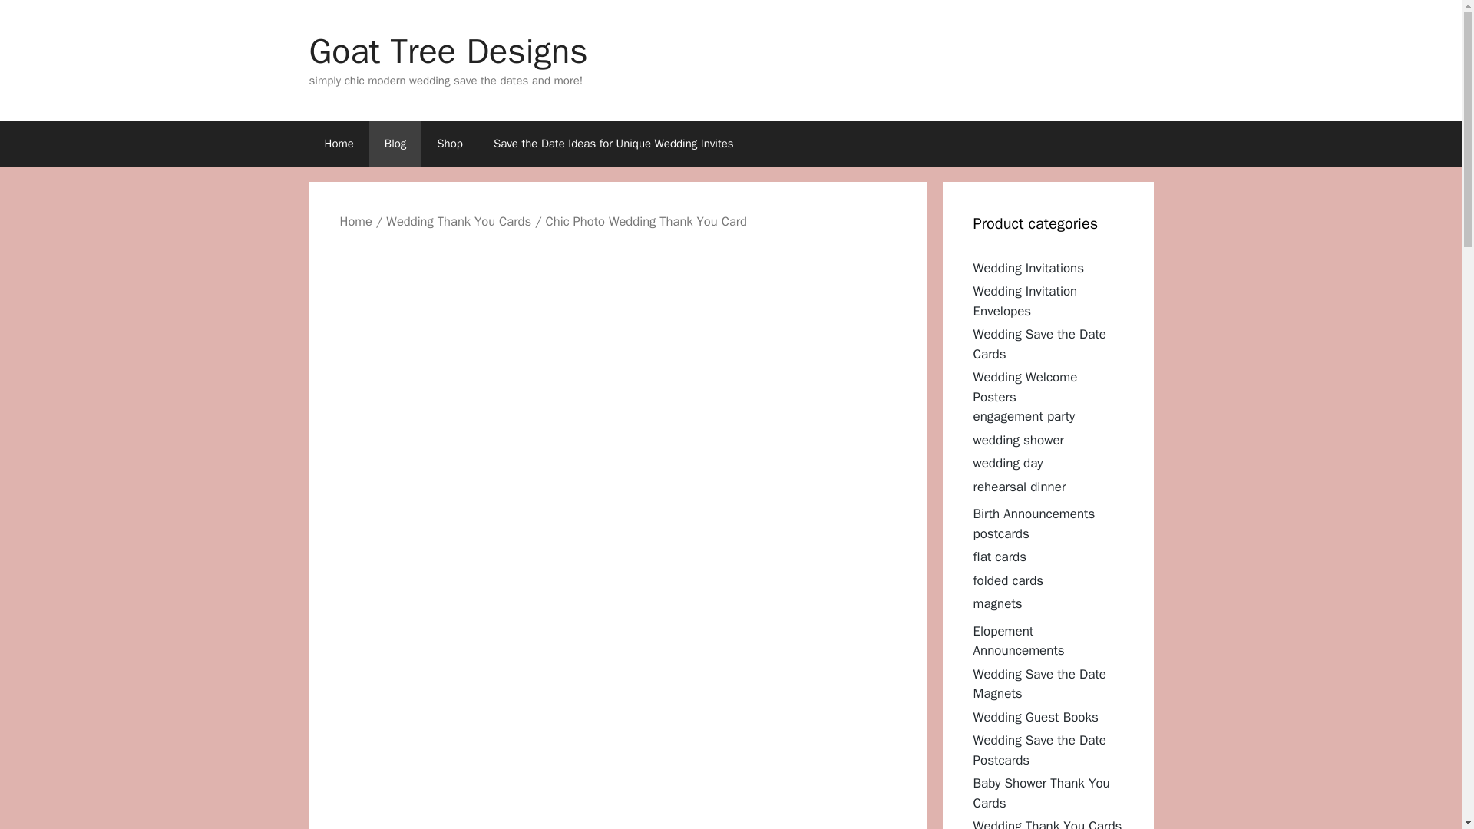 This screenshot has height=829, width=1474. I want to click on Wedding Invitation Envelopes, so click(1025, 301).